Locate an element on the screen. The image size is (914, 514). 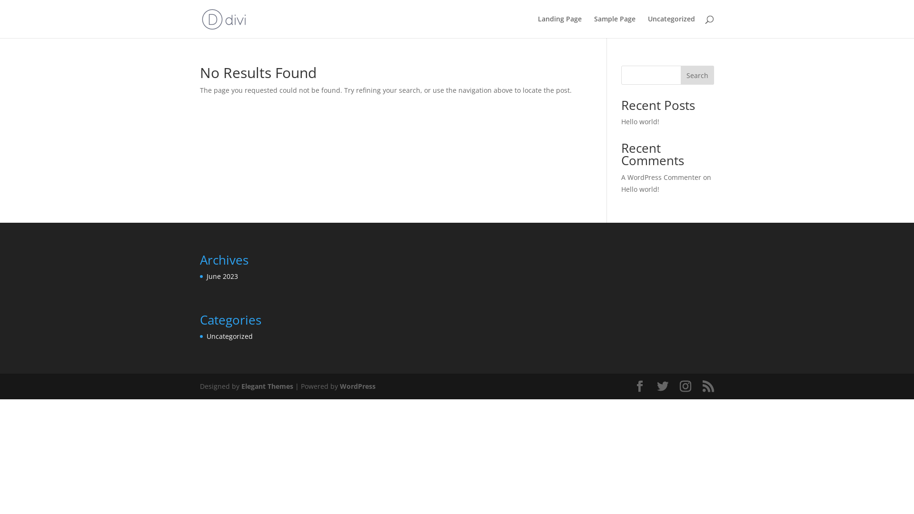
Hello world! is located at coordinates (640, 189).